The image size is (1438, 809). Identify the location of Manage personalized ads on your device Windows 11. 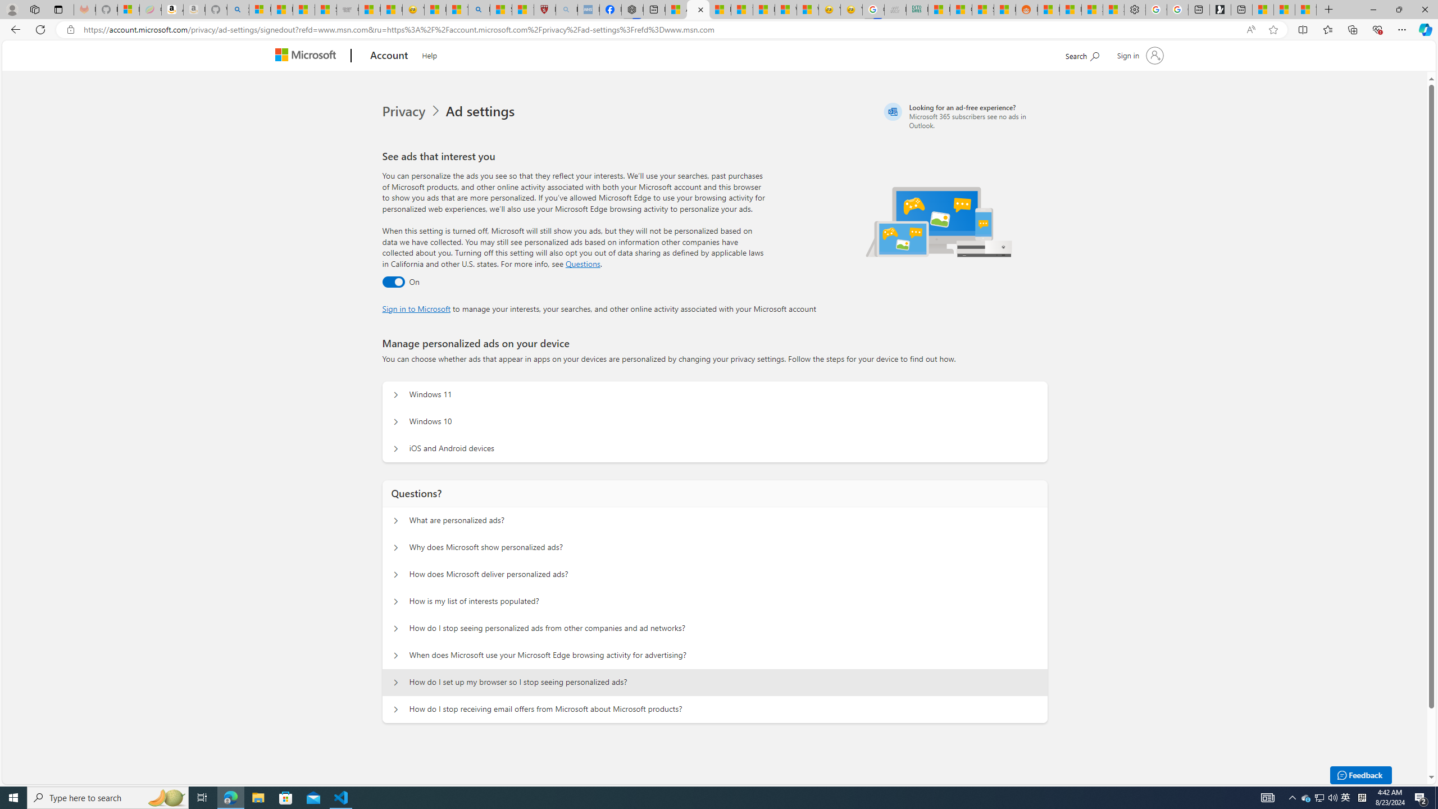
(396, 395).